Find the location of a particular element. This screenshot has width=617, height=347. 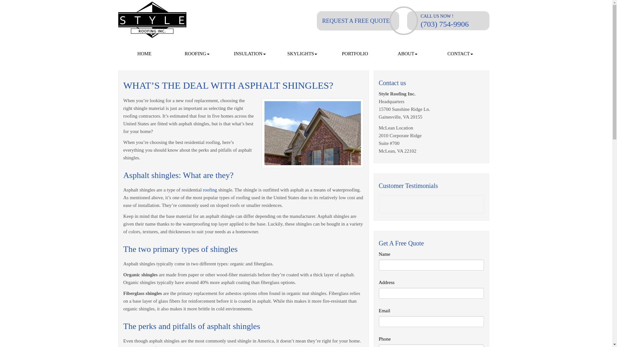

SKYLIGHTS is located at coordinates (302, 54).